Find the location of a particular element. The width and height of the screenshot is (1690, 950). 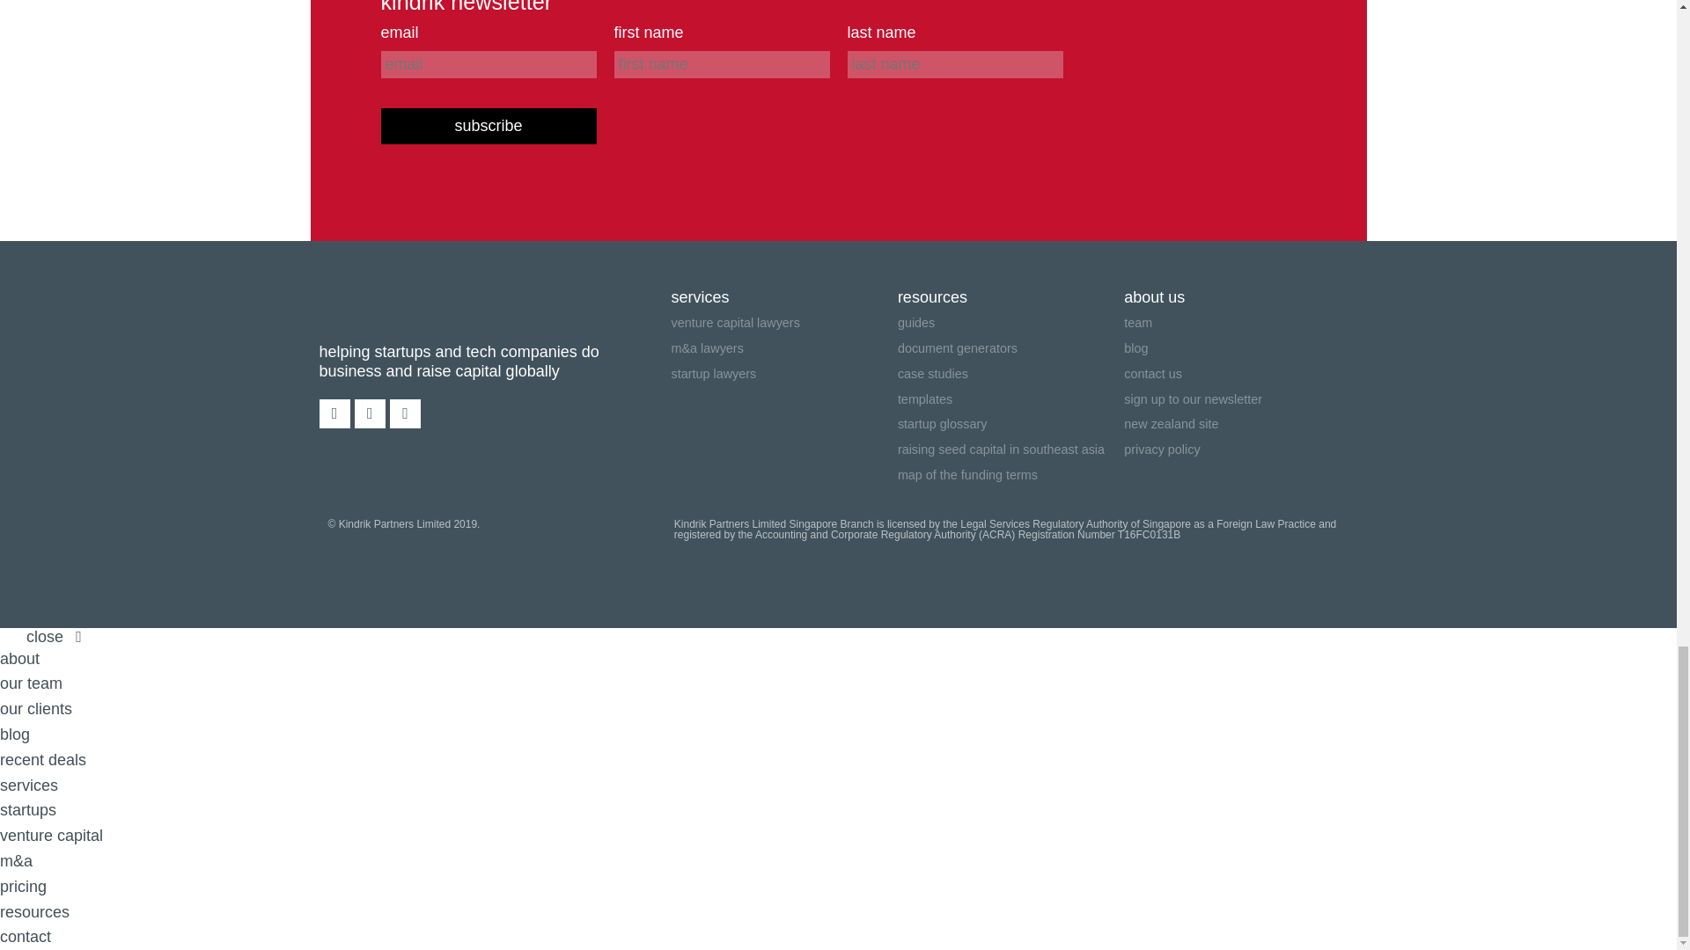

case studies is located at coordinates (1010, 374).